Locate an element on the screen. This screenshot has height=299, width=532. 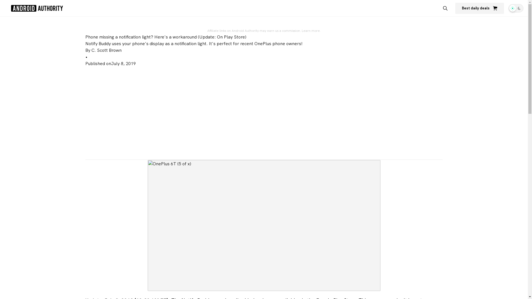
Best daily deals is located at coordinates (479, 8).